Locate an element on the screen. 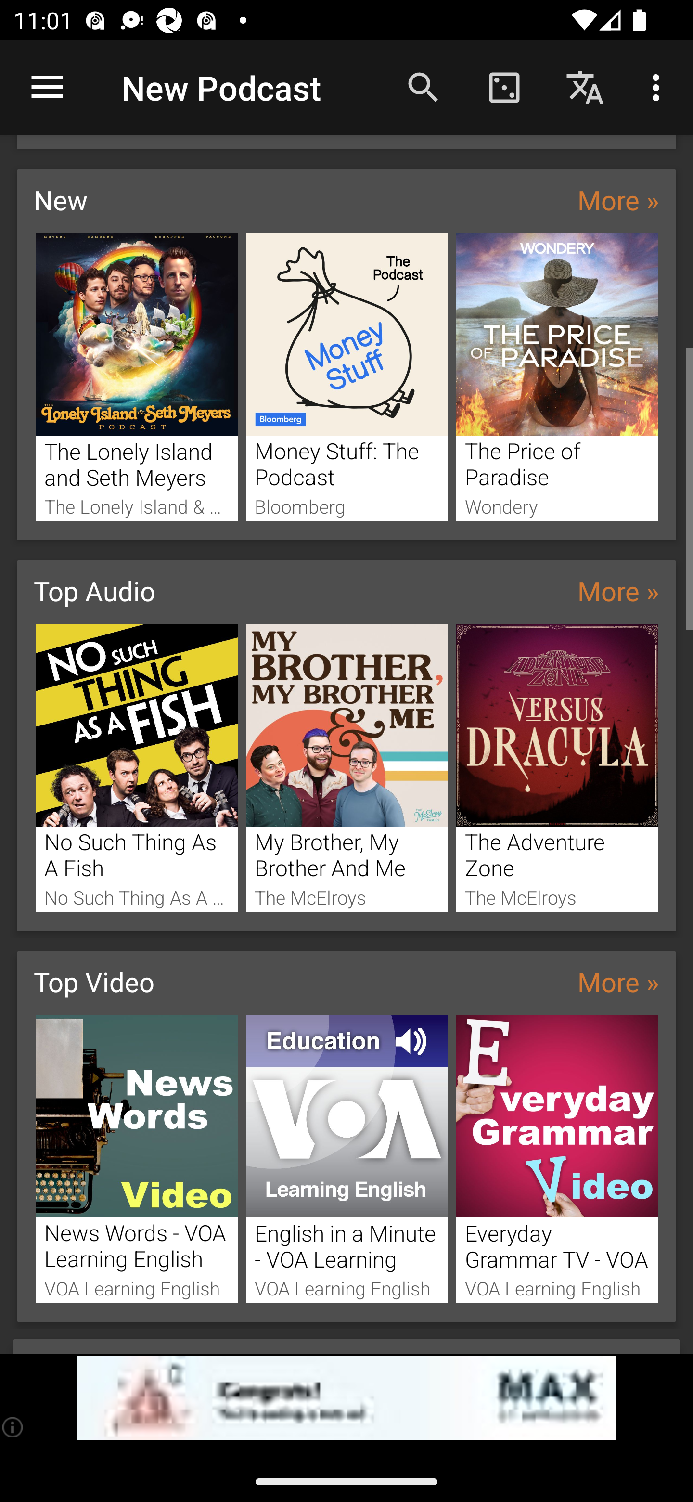 The image size is (693, 1502). More options is located at coordinates (659, 87).